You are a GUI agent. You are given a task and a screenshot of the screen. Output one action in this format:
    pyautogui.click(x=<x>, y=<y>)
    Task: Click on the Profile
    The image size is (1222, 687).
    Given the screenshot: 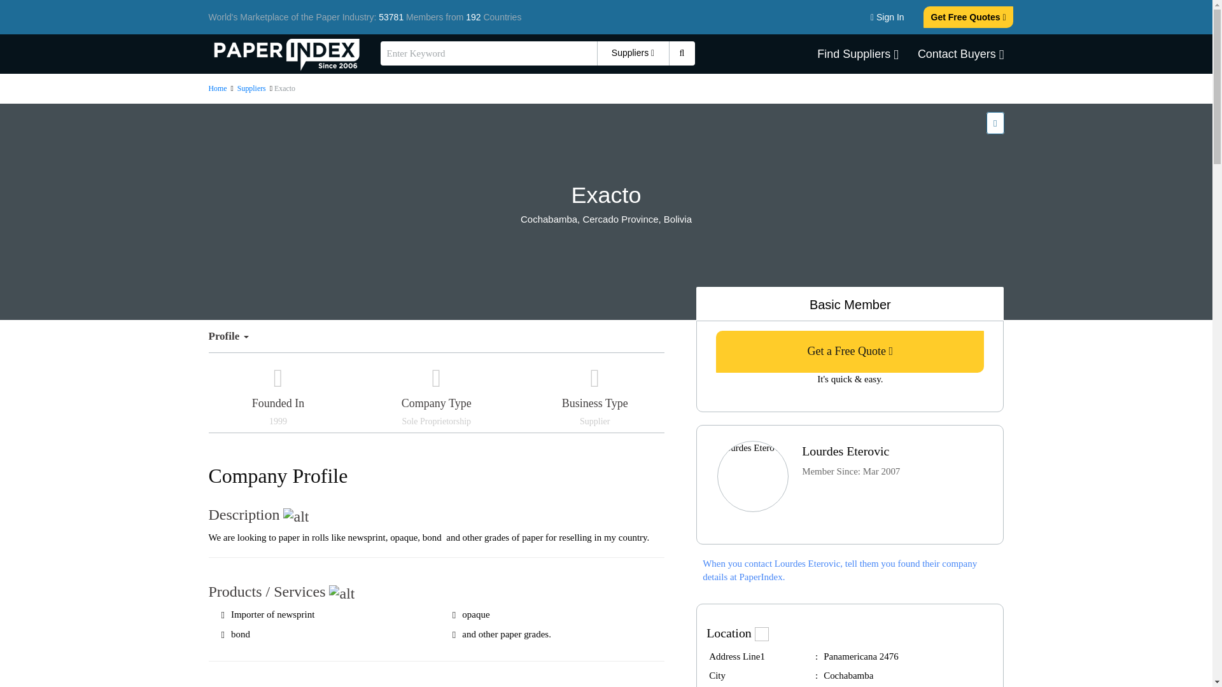 What is the action you would take?
    pyautogui.click(x=233, y=337)
    